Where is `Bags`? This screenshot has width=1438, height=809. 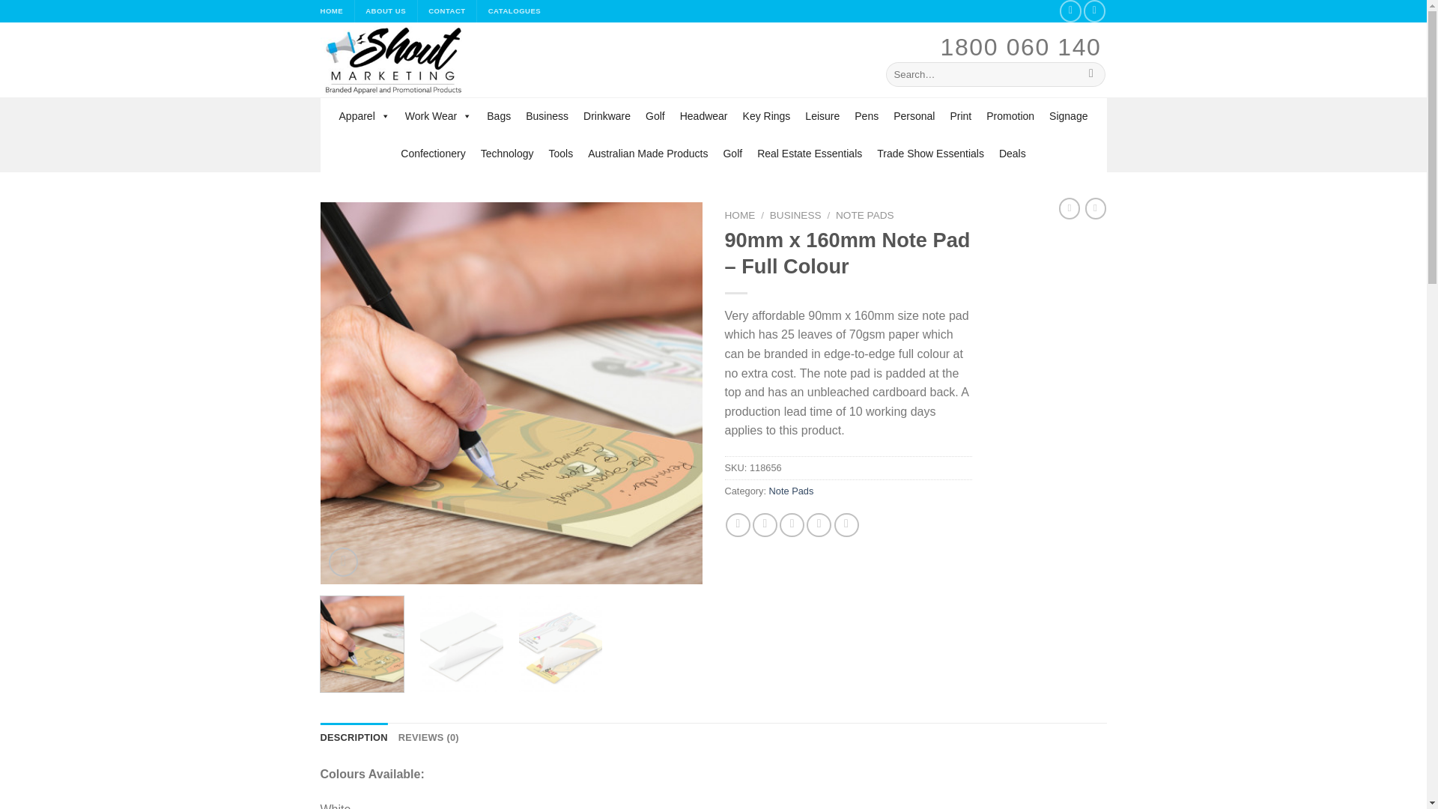 Bags is located at coordinates (498, 115).